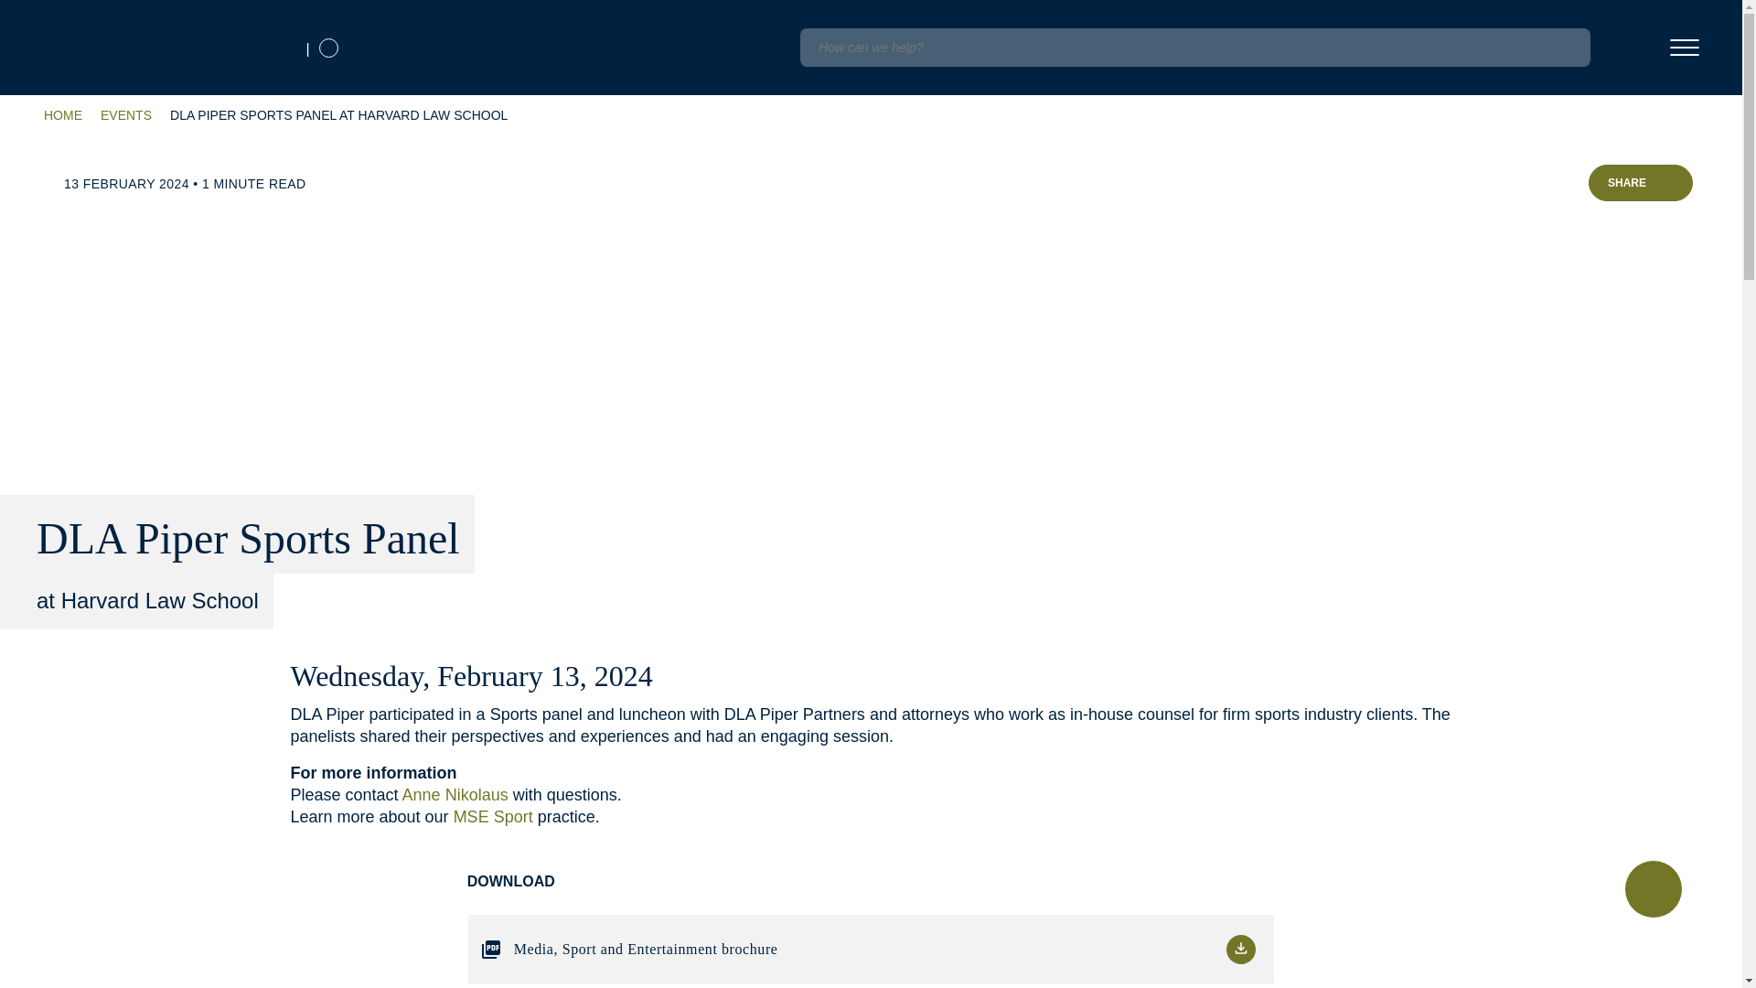  I want to click on MSE Sport, so click(493, 816).